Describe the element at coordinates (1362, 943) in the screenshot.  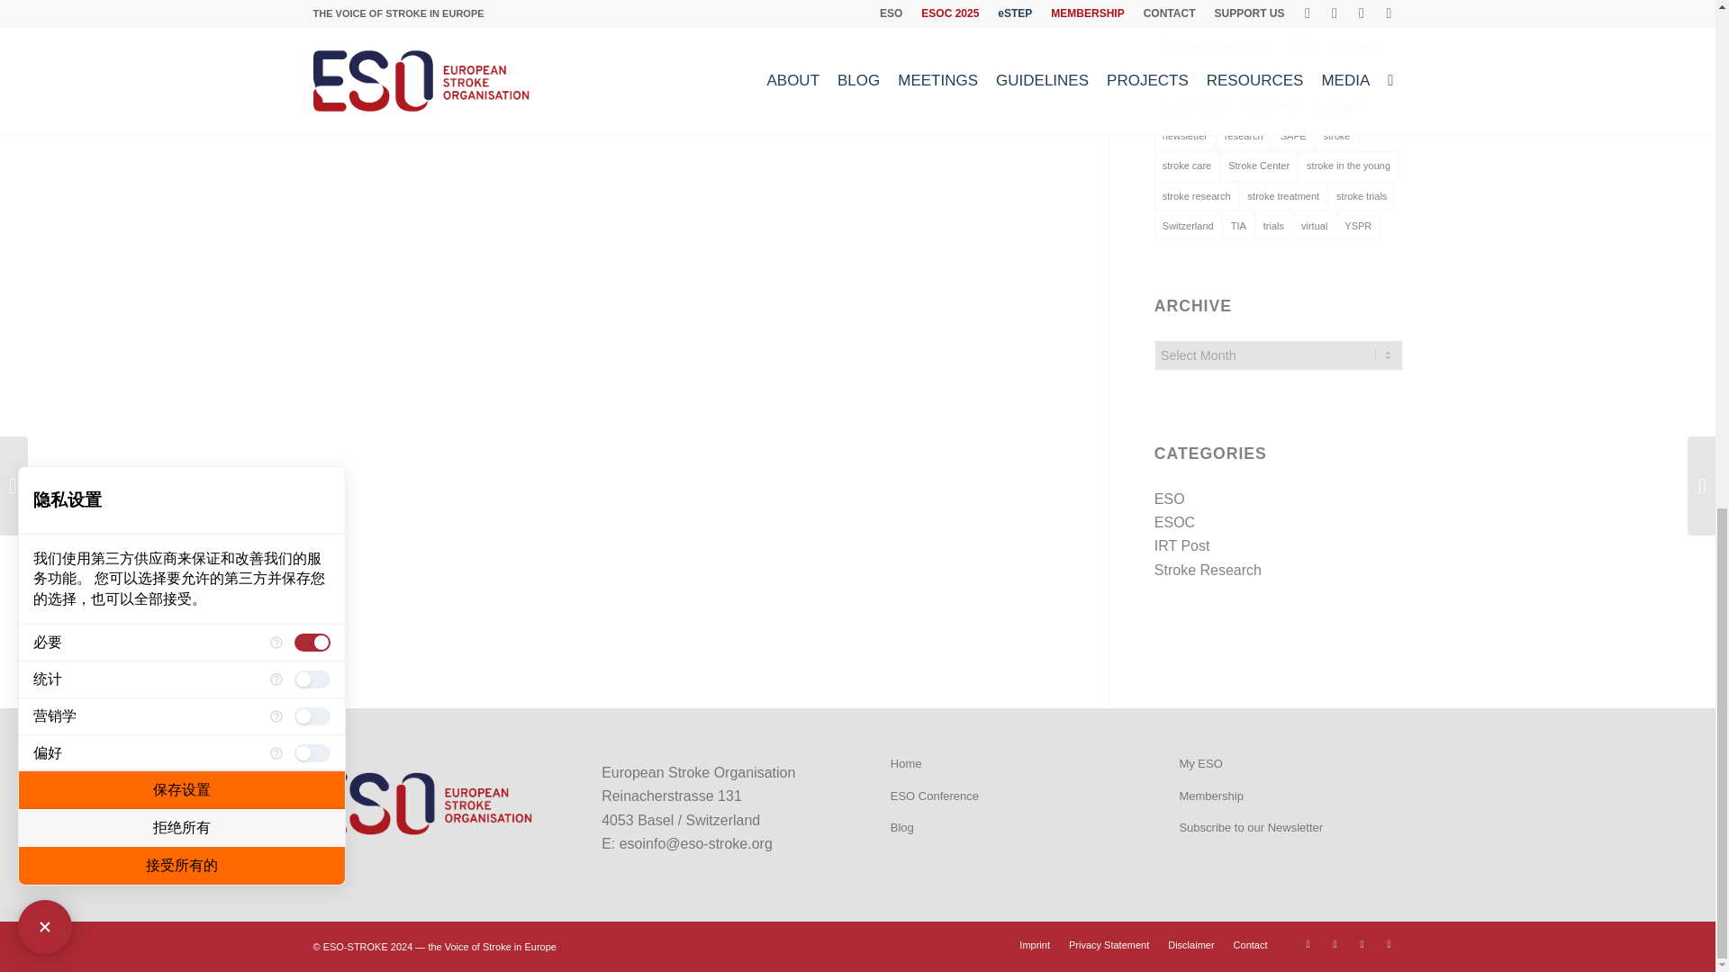
I see `Youtube` at that location.